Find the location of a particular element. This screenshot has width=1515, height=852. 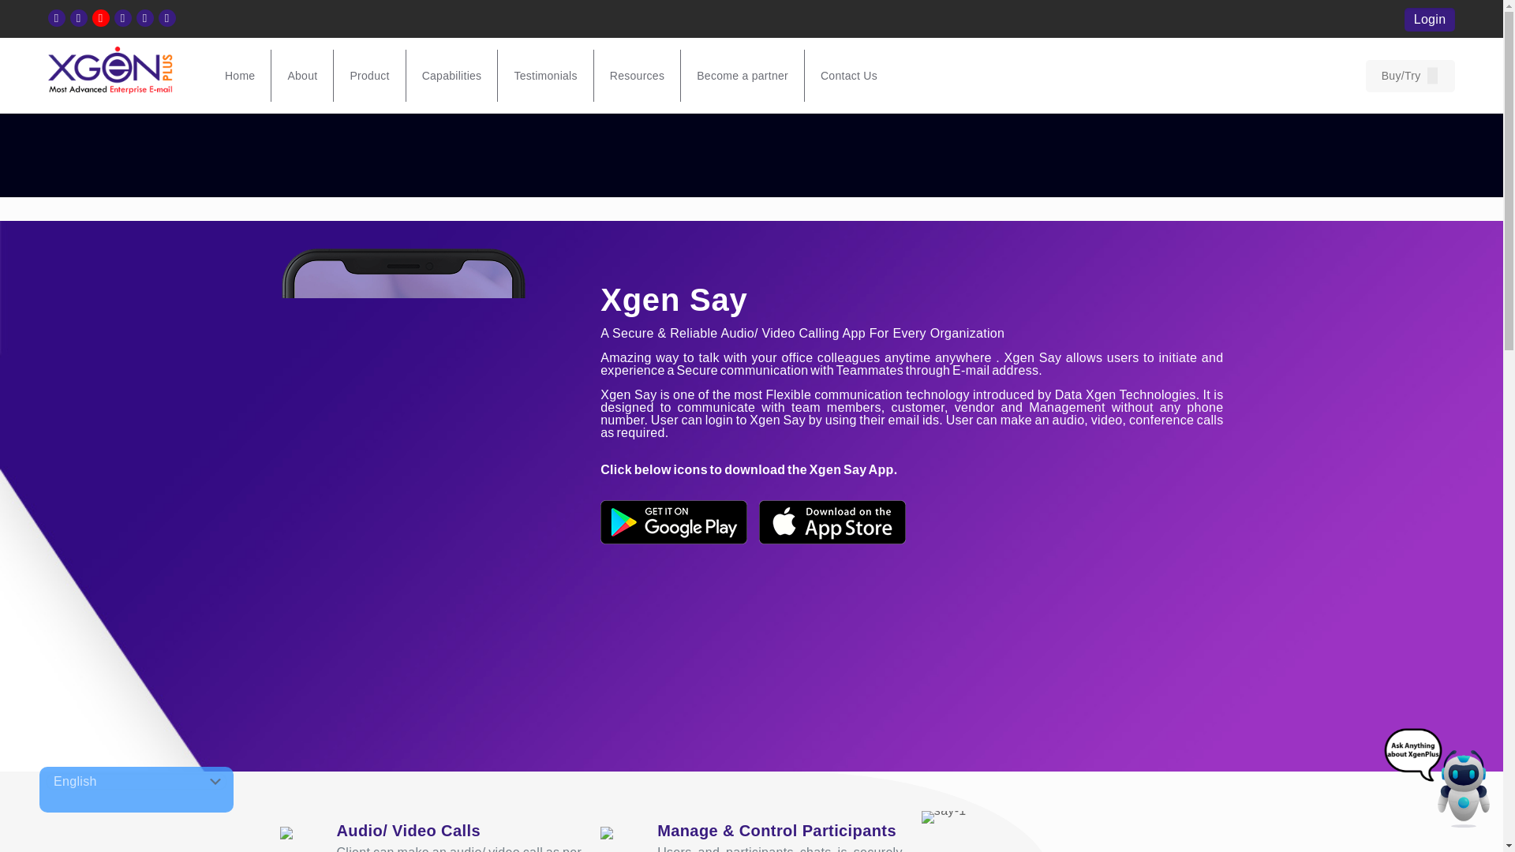

Login is located at coordinates (1430, 18).